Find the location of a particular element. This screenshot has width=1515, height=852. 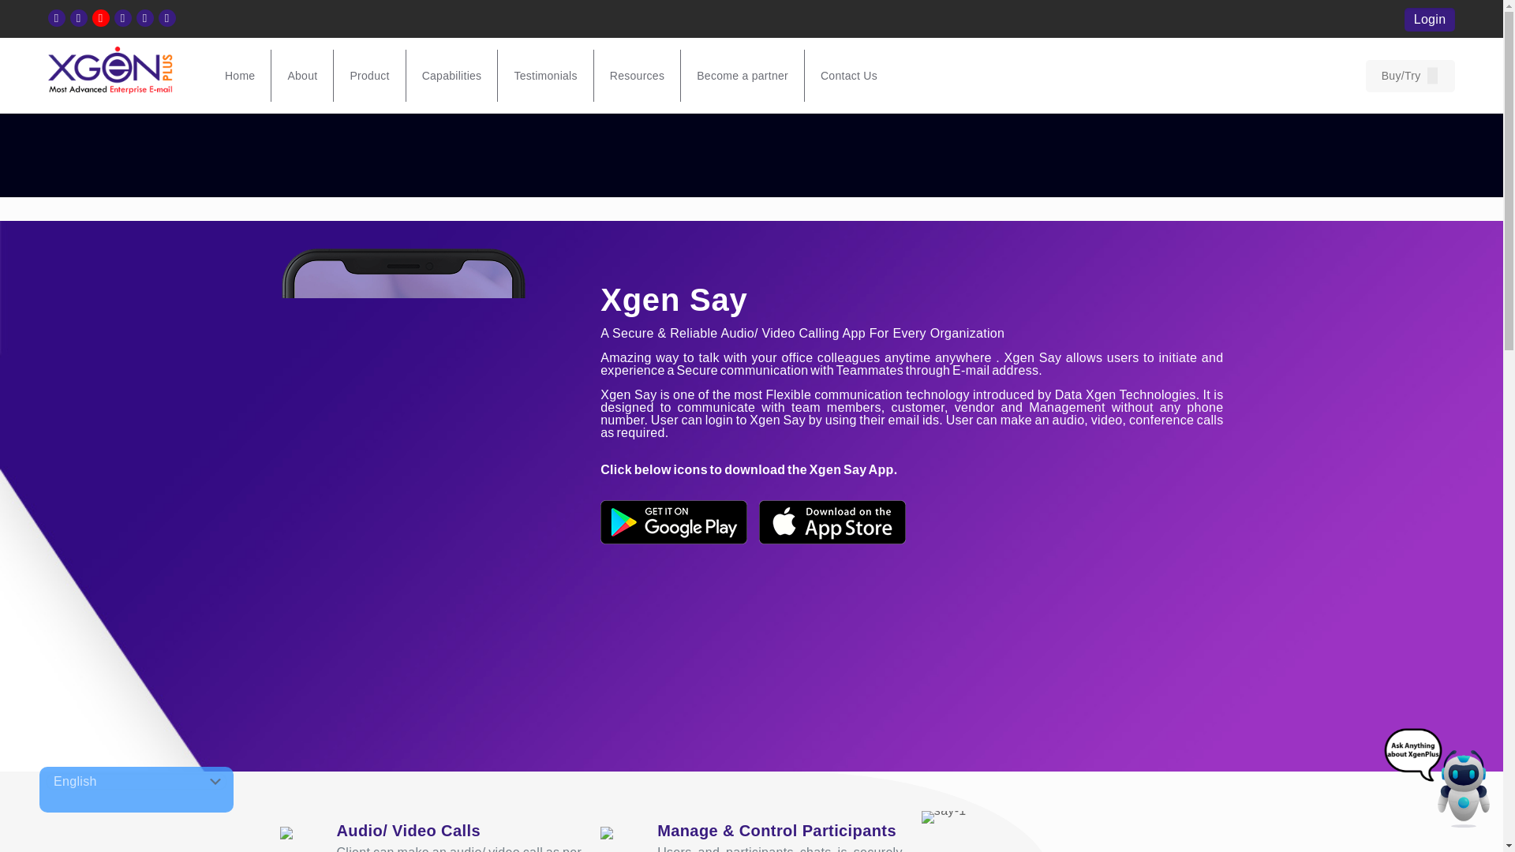

Login is located at coordinates (1430, 18).